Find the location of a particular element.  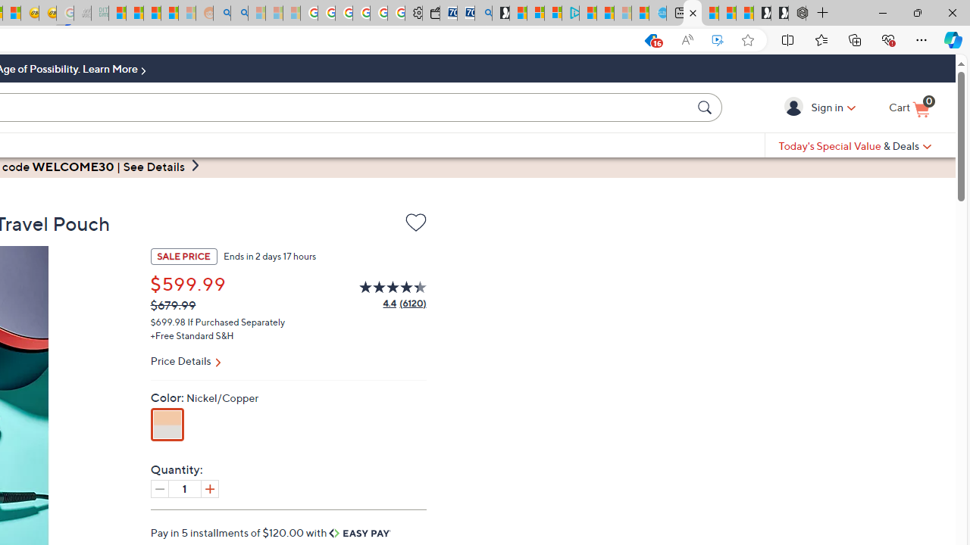

Cheap Car Rentals - Save70.com is located at coordinates (465, 14).